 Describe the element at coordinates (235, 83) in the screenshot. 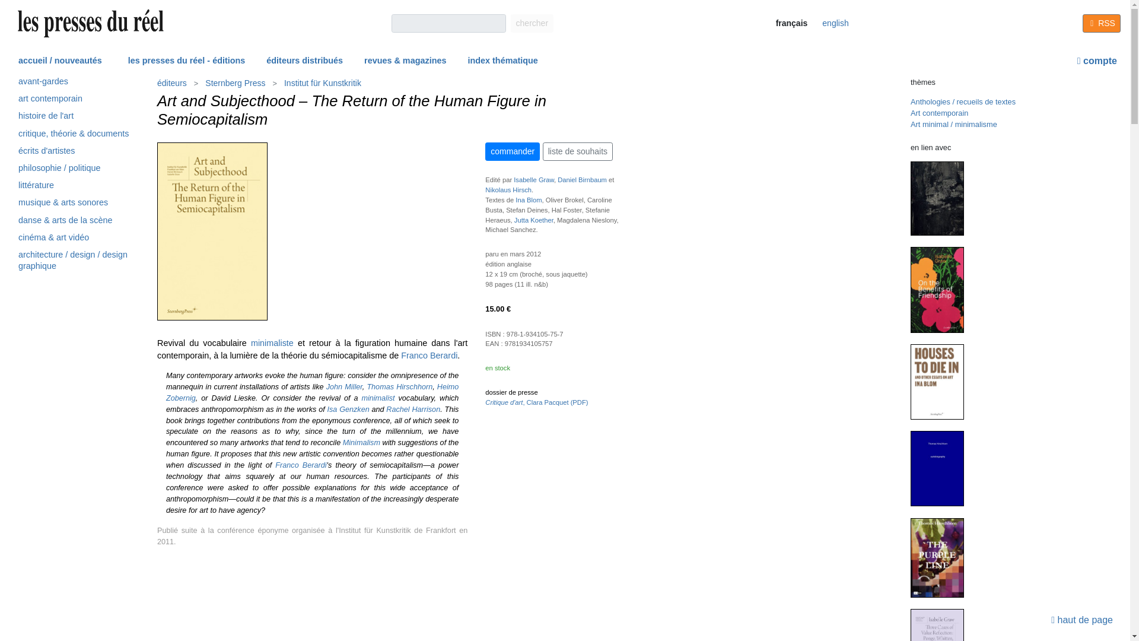

I see `Sternberg Press` at that location.